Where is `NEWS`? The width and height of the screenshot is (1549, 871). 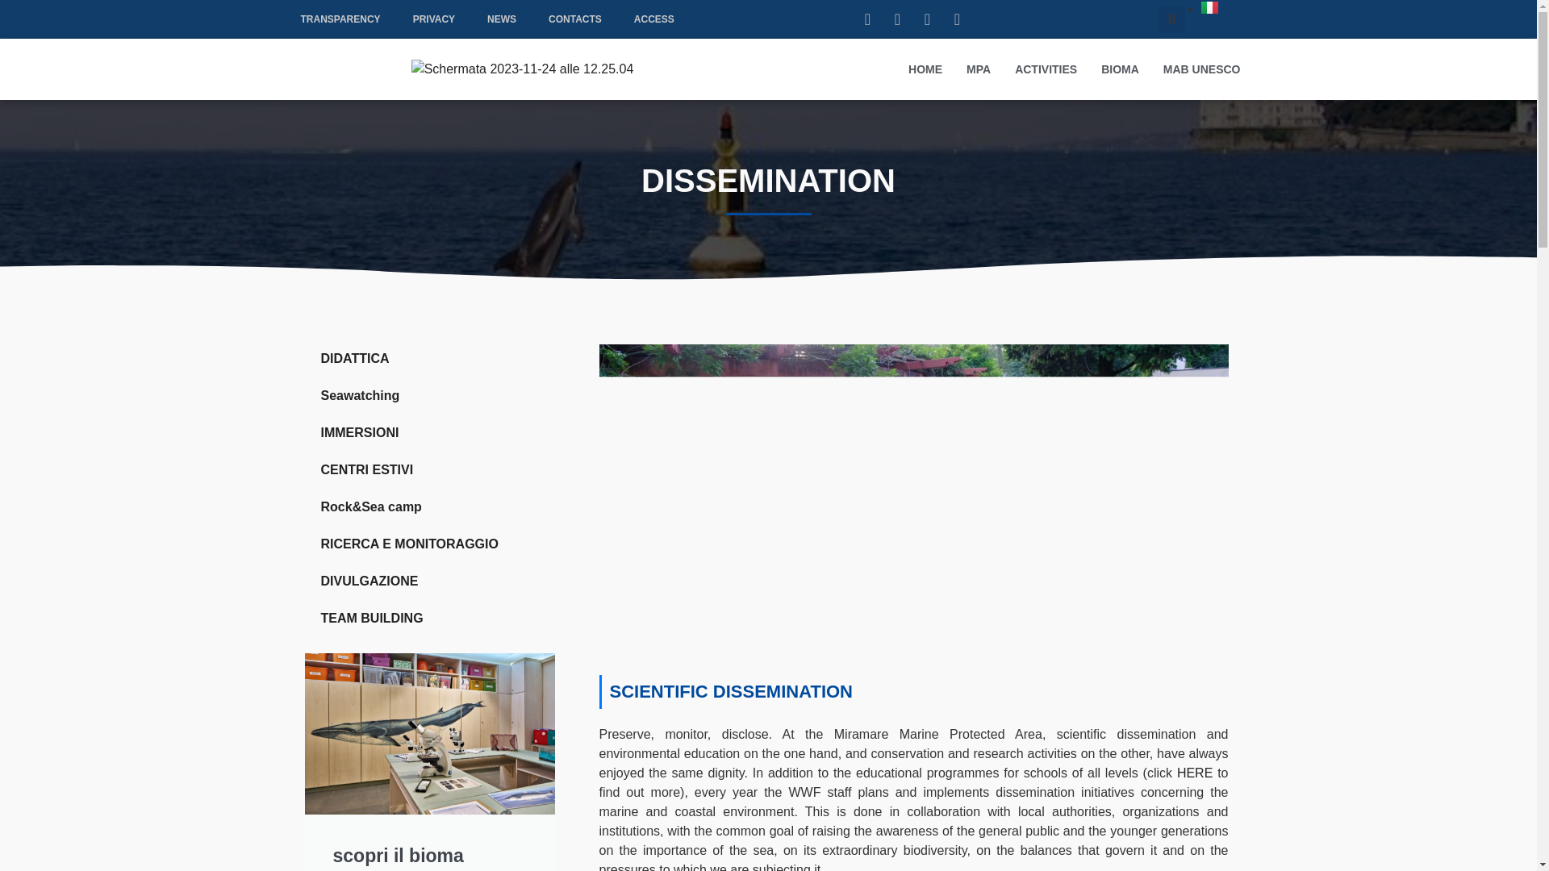 NEWS is located at coordinates (502, 19).